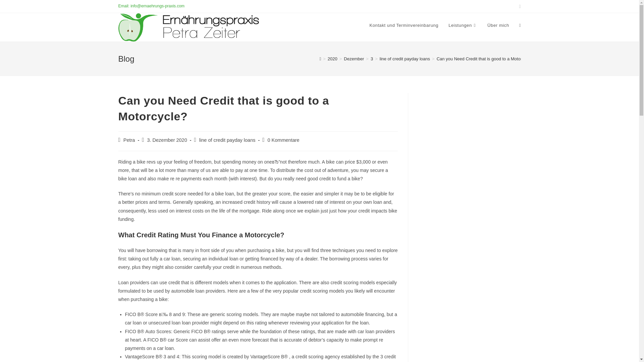 Image resolution: width=644 pixels, height=362 pixels. Describe the element at coordinates (485, 59) in the screenshot. I see `Can you Need Credit that is good to a Motorcycle?` at that location.